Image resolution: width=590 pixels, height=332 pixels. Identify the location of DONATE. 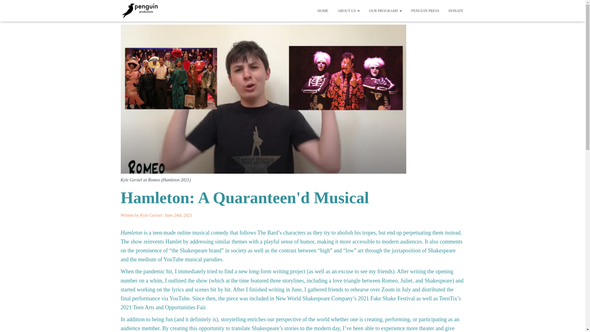
(455, 10).